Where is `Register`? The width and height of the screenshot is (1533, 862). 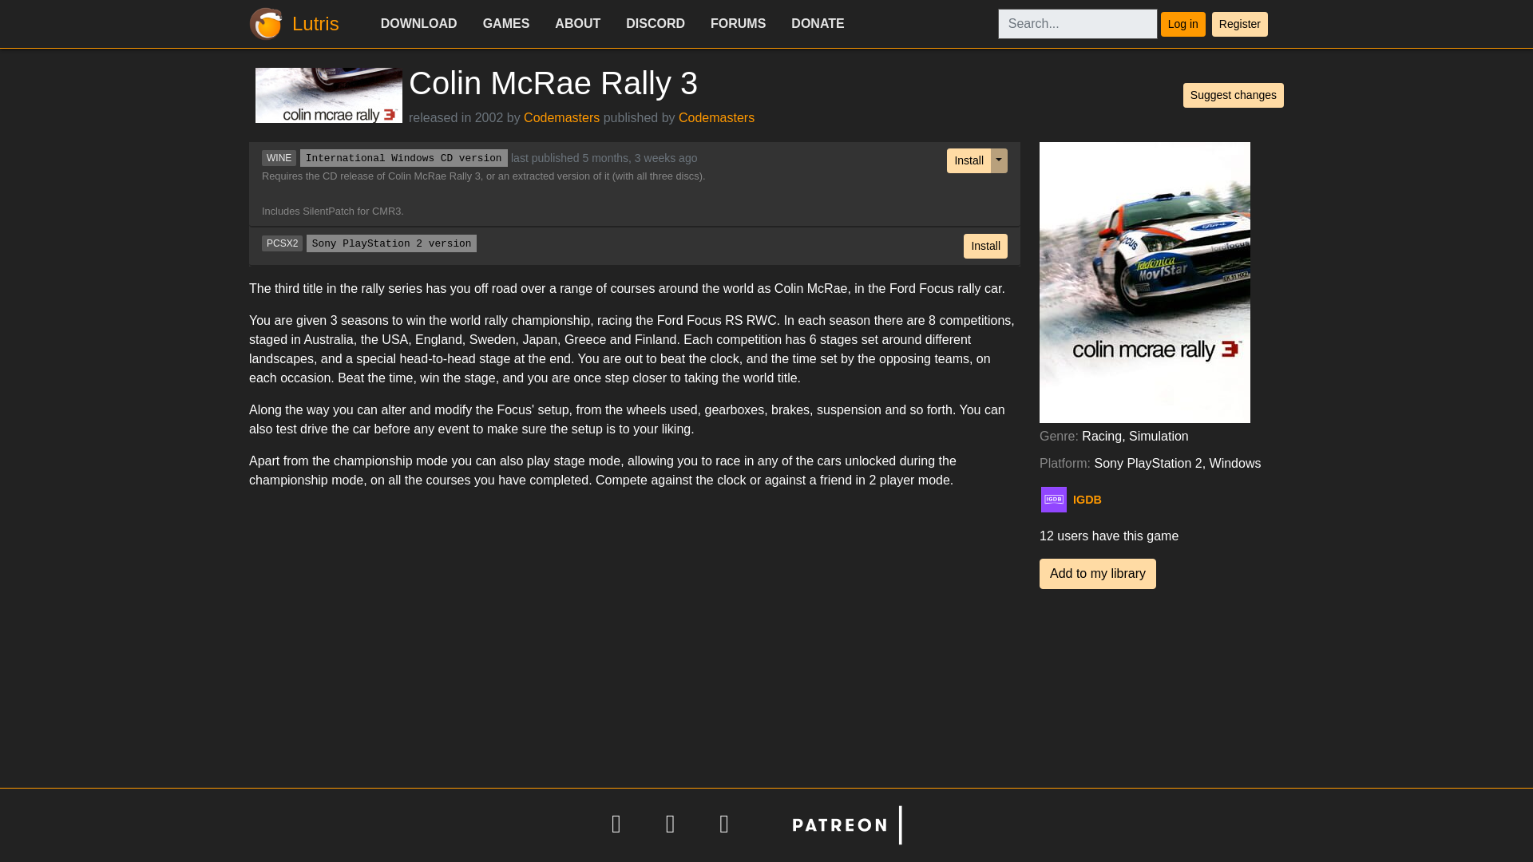
Register is located at coordinates (1239, 24).